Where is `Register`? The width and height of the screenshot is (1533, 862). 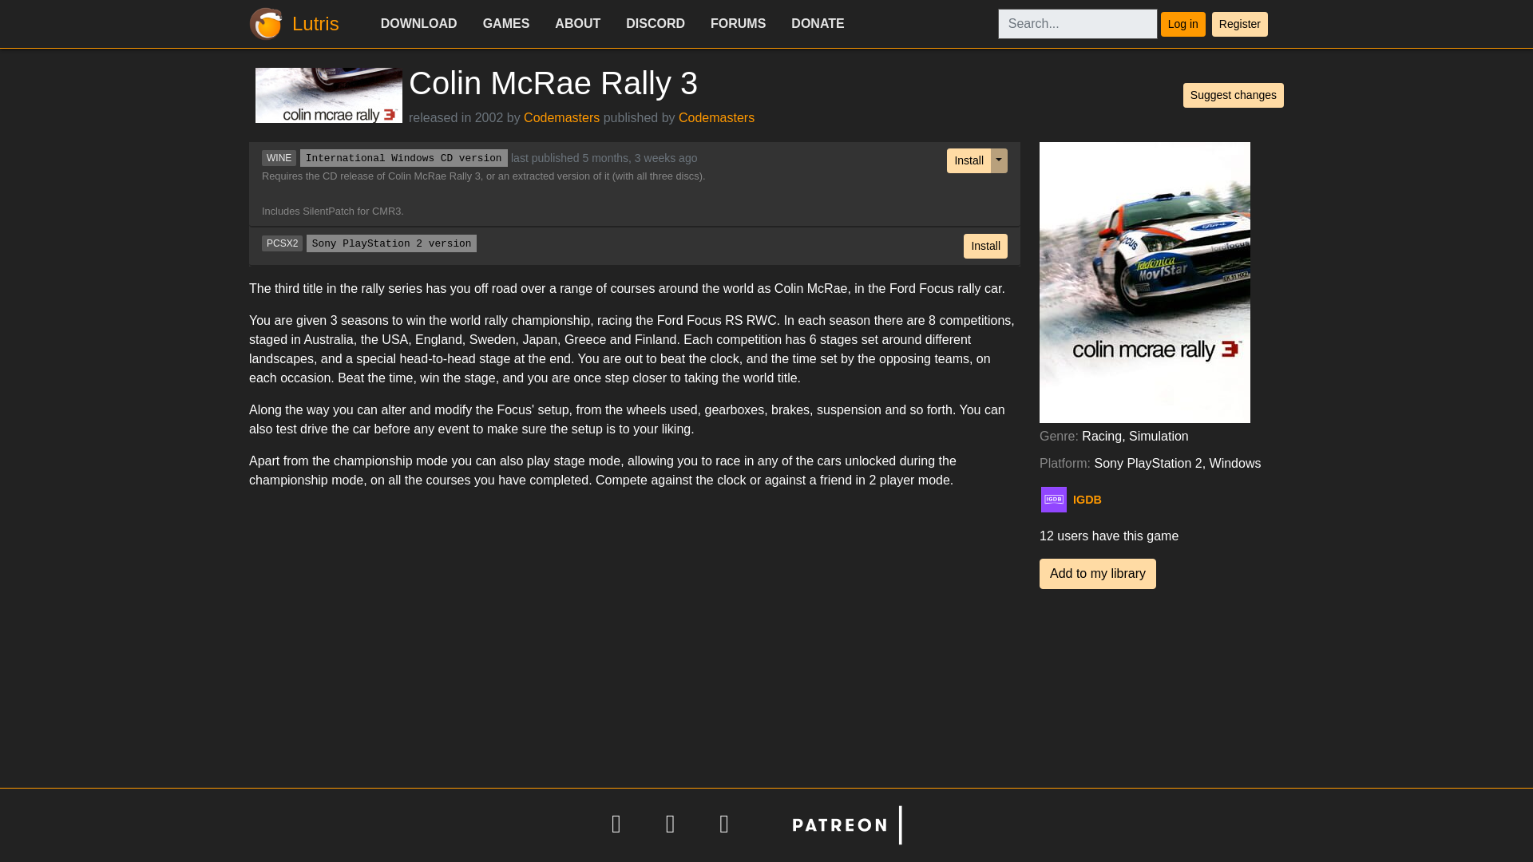
Register is located at coordinates (1239, 24).